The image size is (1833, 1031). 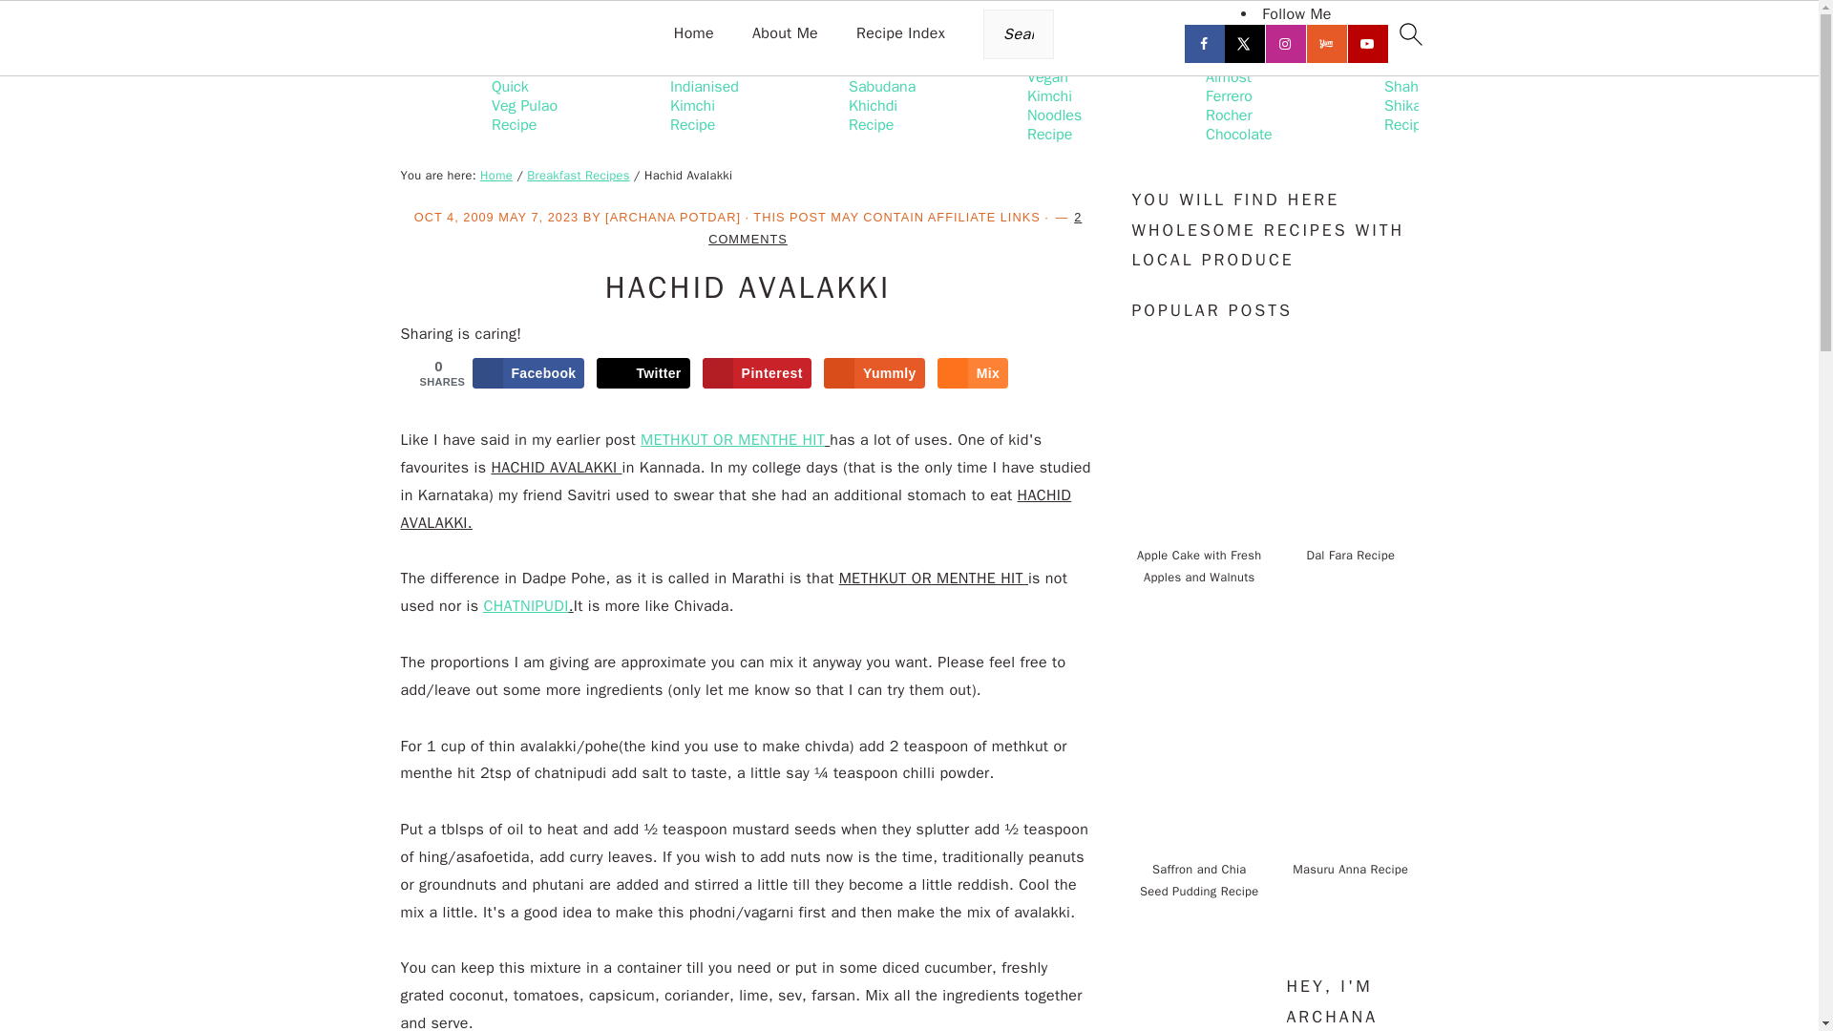 What do you see at coordinates (1021, 105) in the screenshot?
I see `Vegan Kimchi Noodles Recipe` at bounding box center [1021, 105].